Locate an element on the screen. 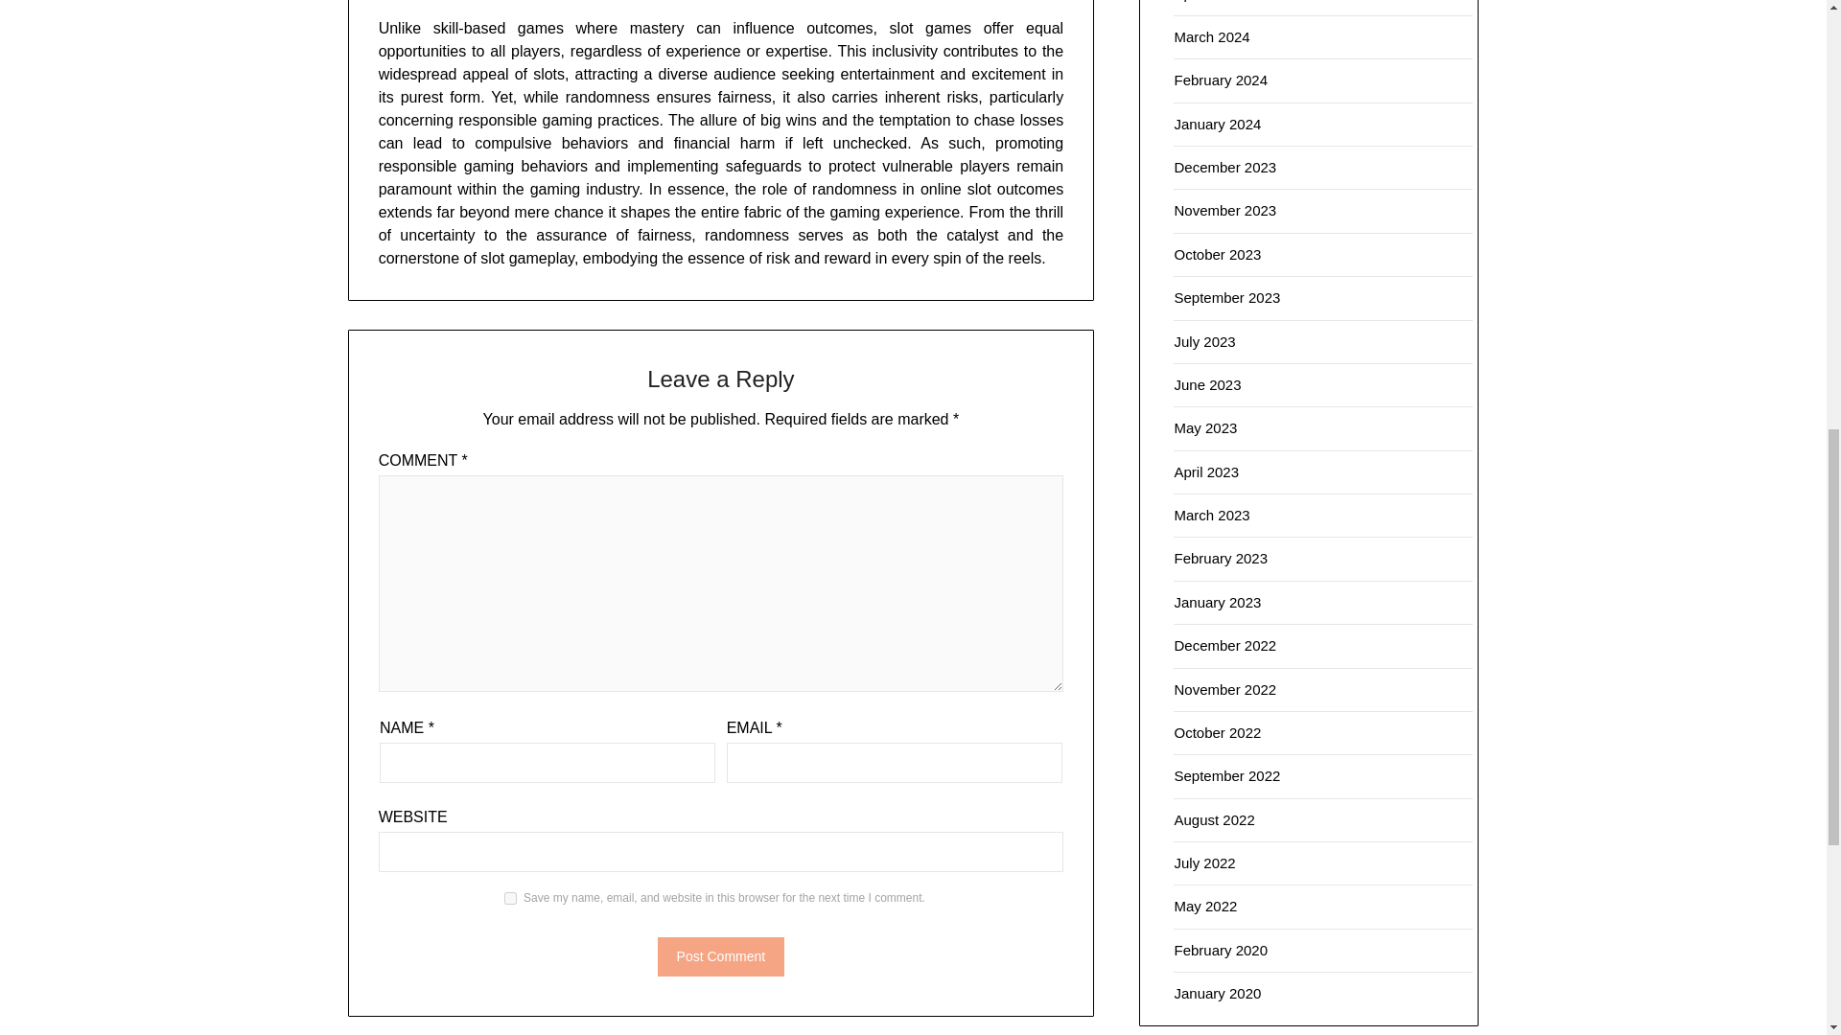 Image resolution: width=1841 pixels, height=1035 pixels. February 2023 is located at coordinates (1221, 558).